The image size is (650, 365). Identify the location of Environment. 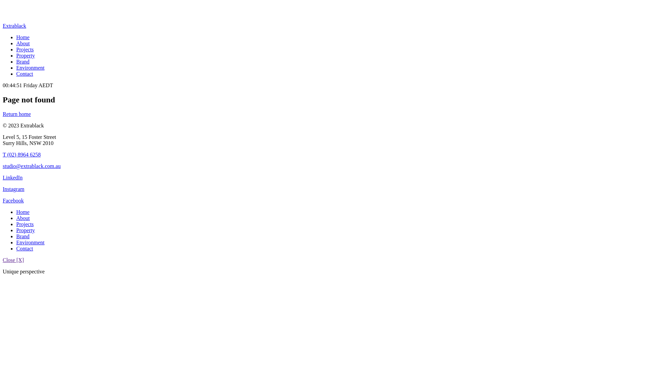
(30, 243).